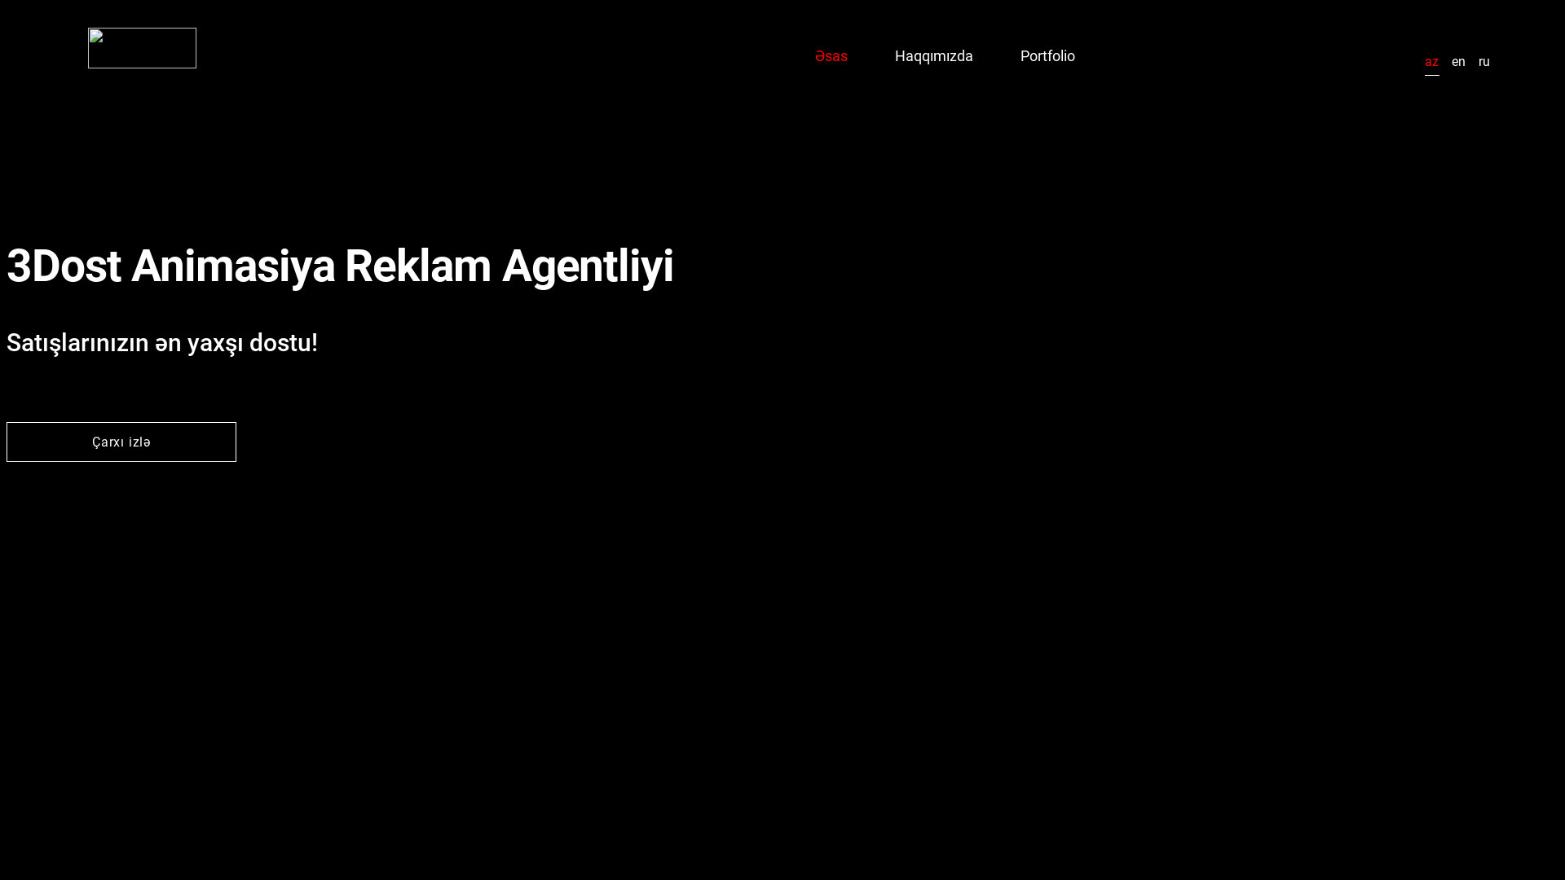  Describe the element at coordinates (1484, 62) in the screenshot. I see `ru` at that location.